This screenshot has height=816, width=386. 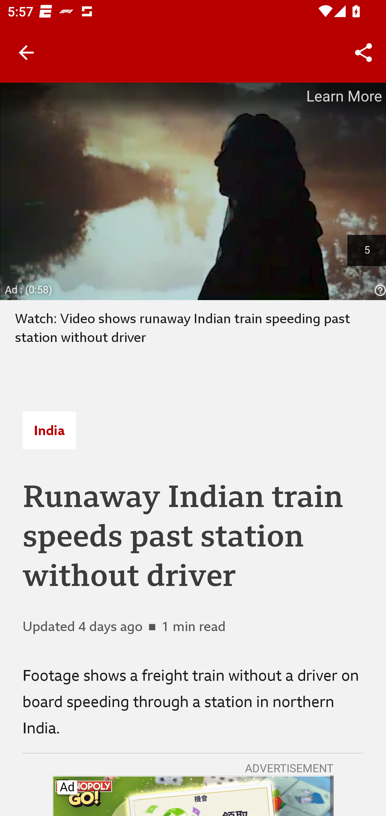 What do you see at coordinates (379, 290) in the screenshot?
I see `help_outline_white_24dp_with_3px_trbl_padding` at bounding box center [379, 290].